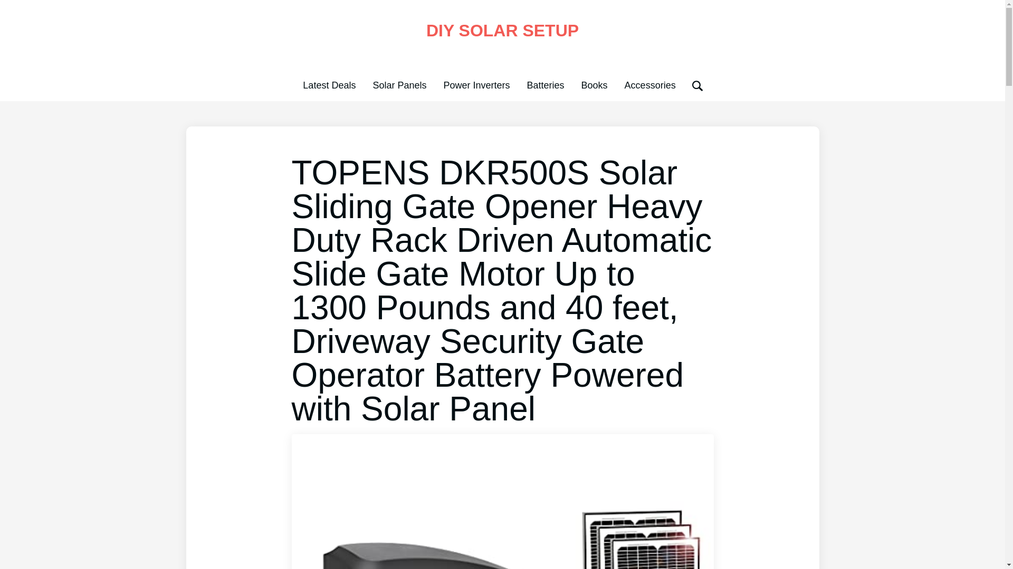  What do you see at coordinates (502, 30) in the screenshot?
I see `DIY SOLAR SETUP` at bounding box center [502, 30].